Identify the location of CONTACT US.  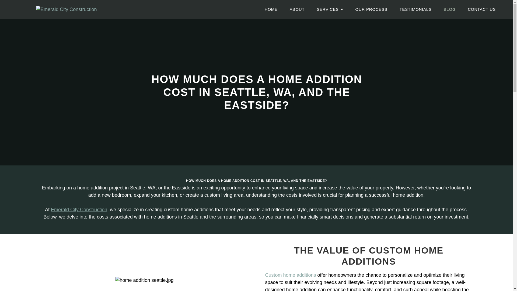
(482, 9).